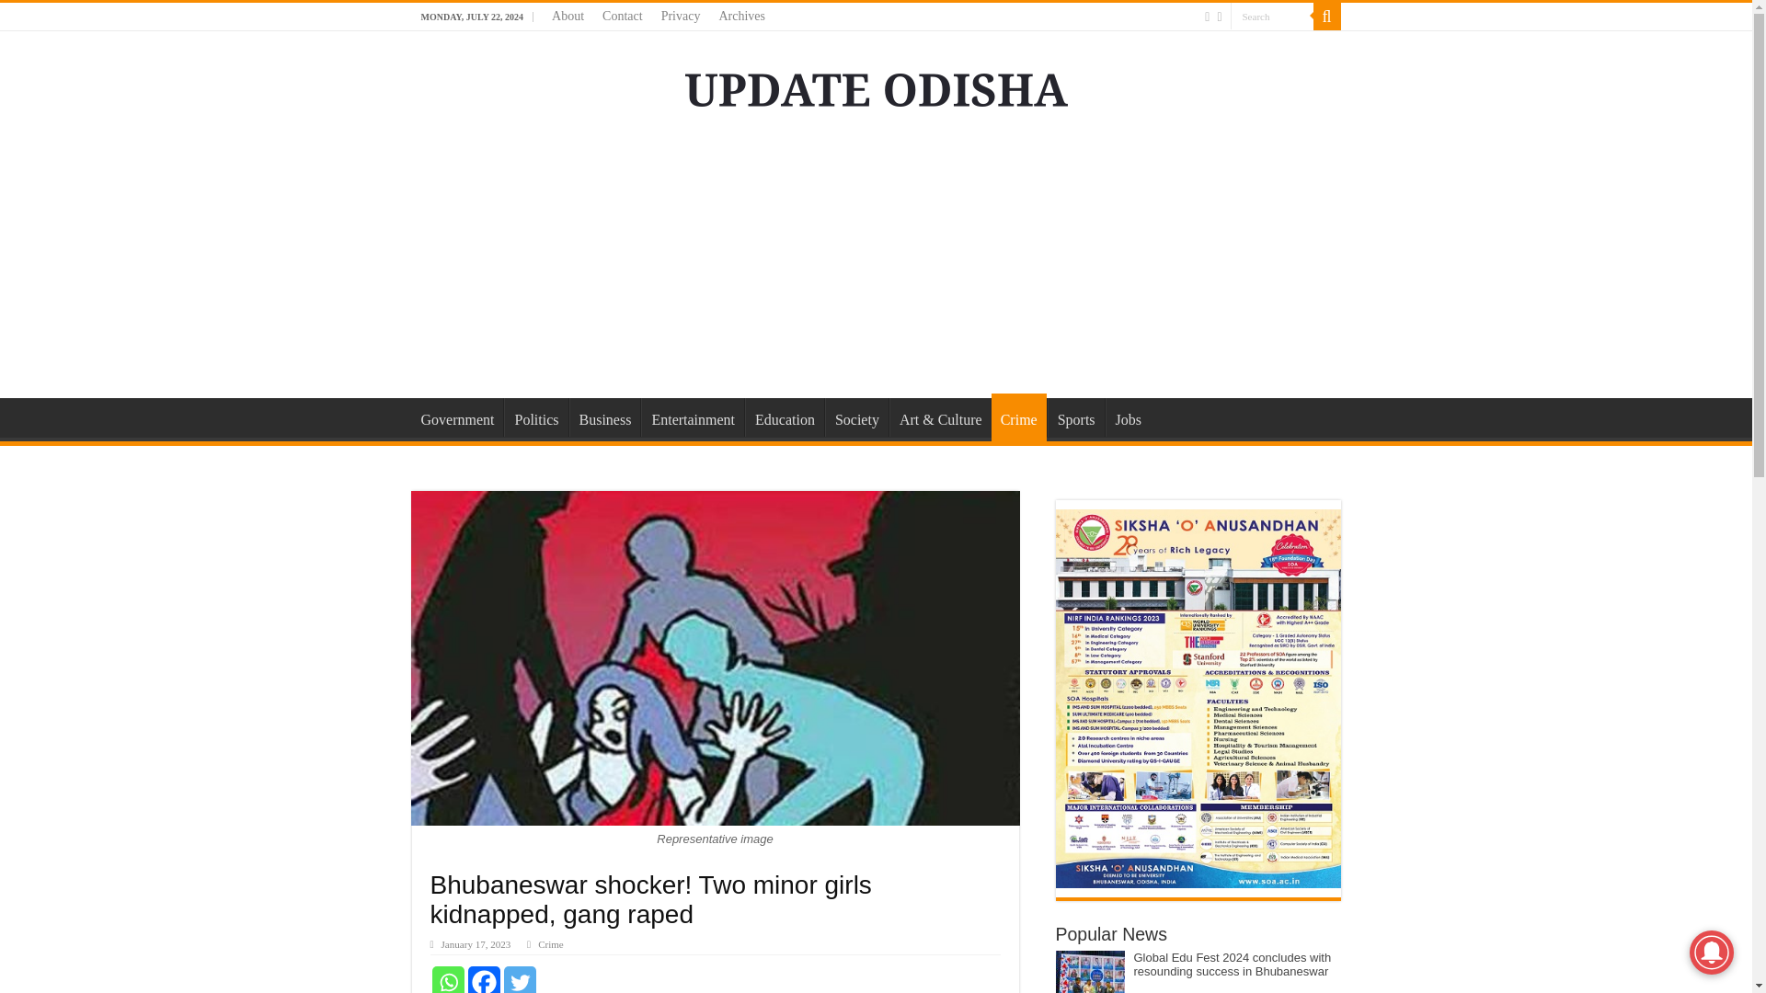 The width and height of the screenshot is (1766, 993). What do you see at coordinates (1019, 417) in the screenshot?
I see `Crime` at bounding box center [1019, 417].